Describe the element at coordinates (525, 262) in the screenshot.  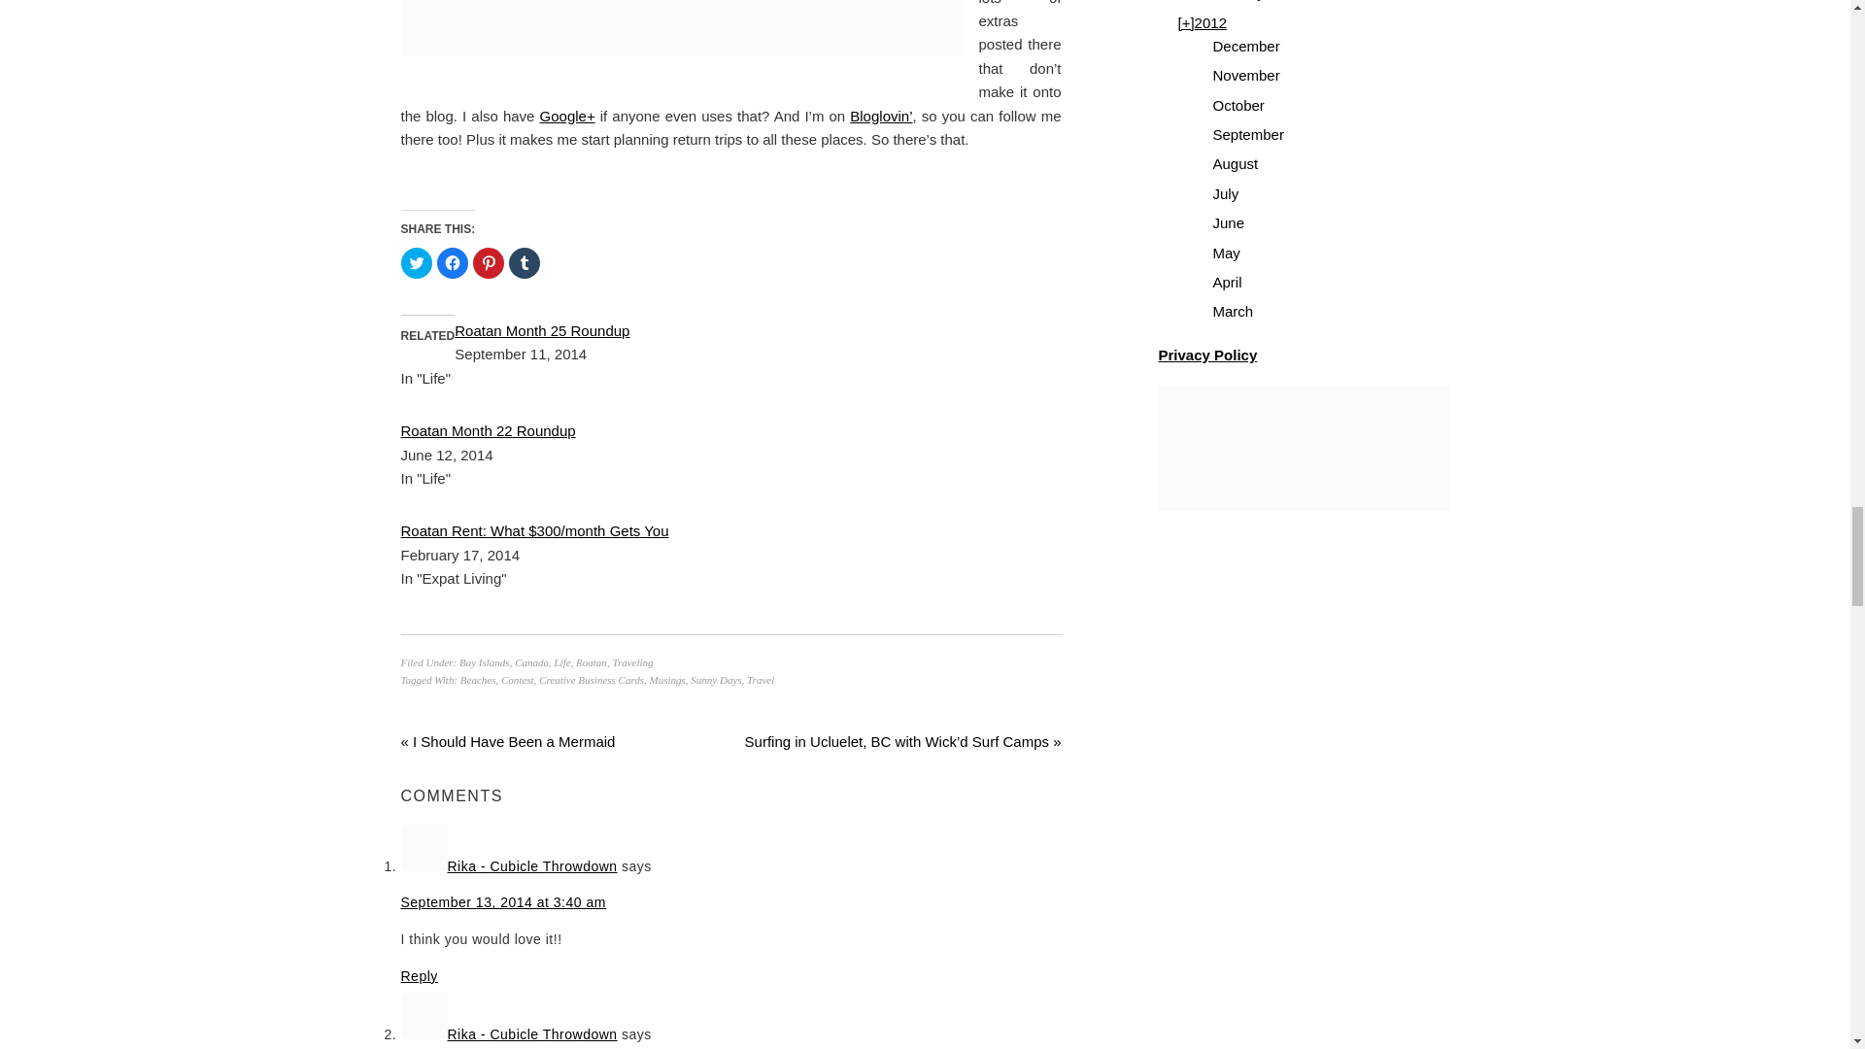
I see `Click to share on Tumblr` at that location.